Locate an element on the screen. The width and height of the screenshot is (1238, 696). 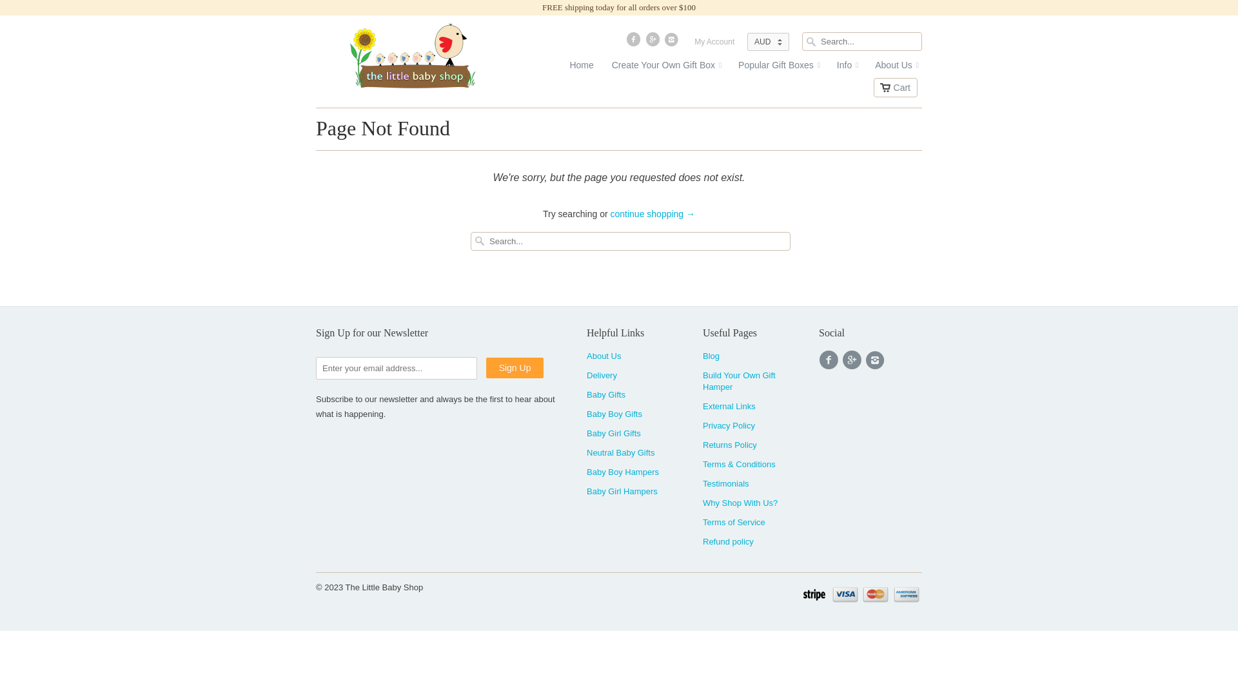
Sign Up is located at coordinates (515, 368).